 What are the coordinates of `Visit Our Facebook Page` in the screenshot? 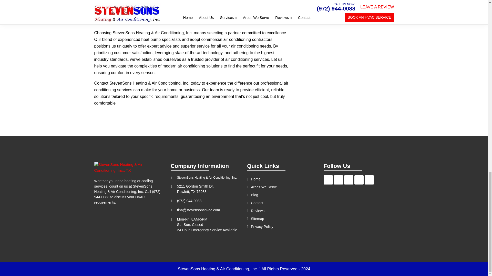 It's located at (328, 180).